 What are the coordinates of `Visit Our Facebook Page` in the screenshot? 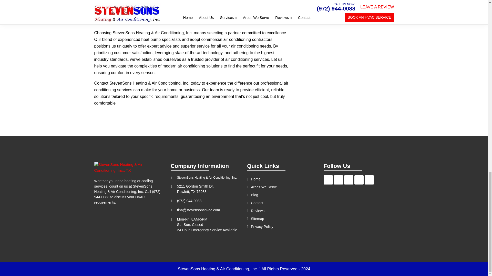 It's located at (328, 180).